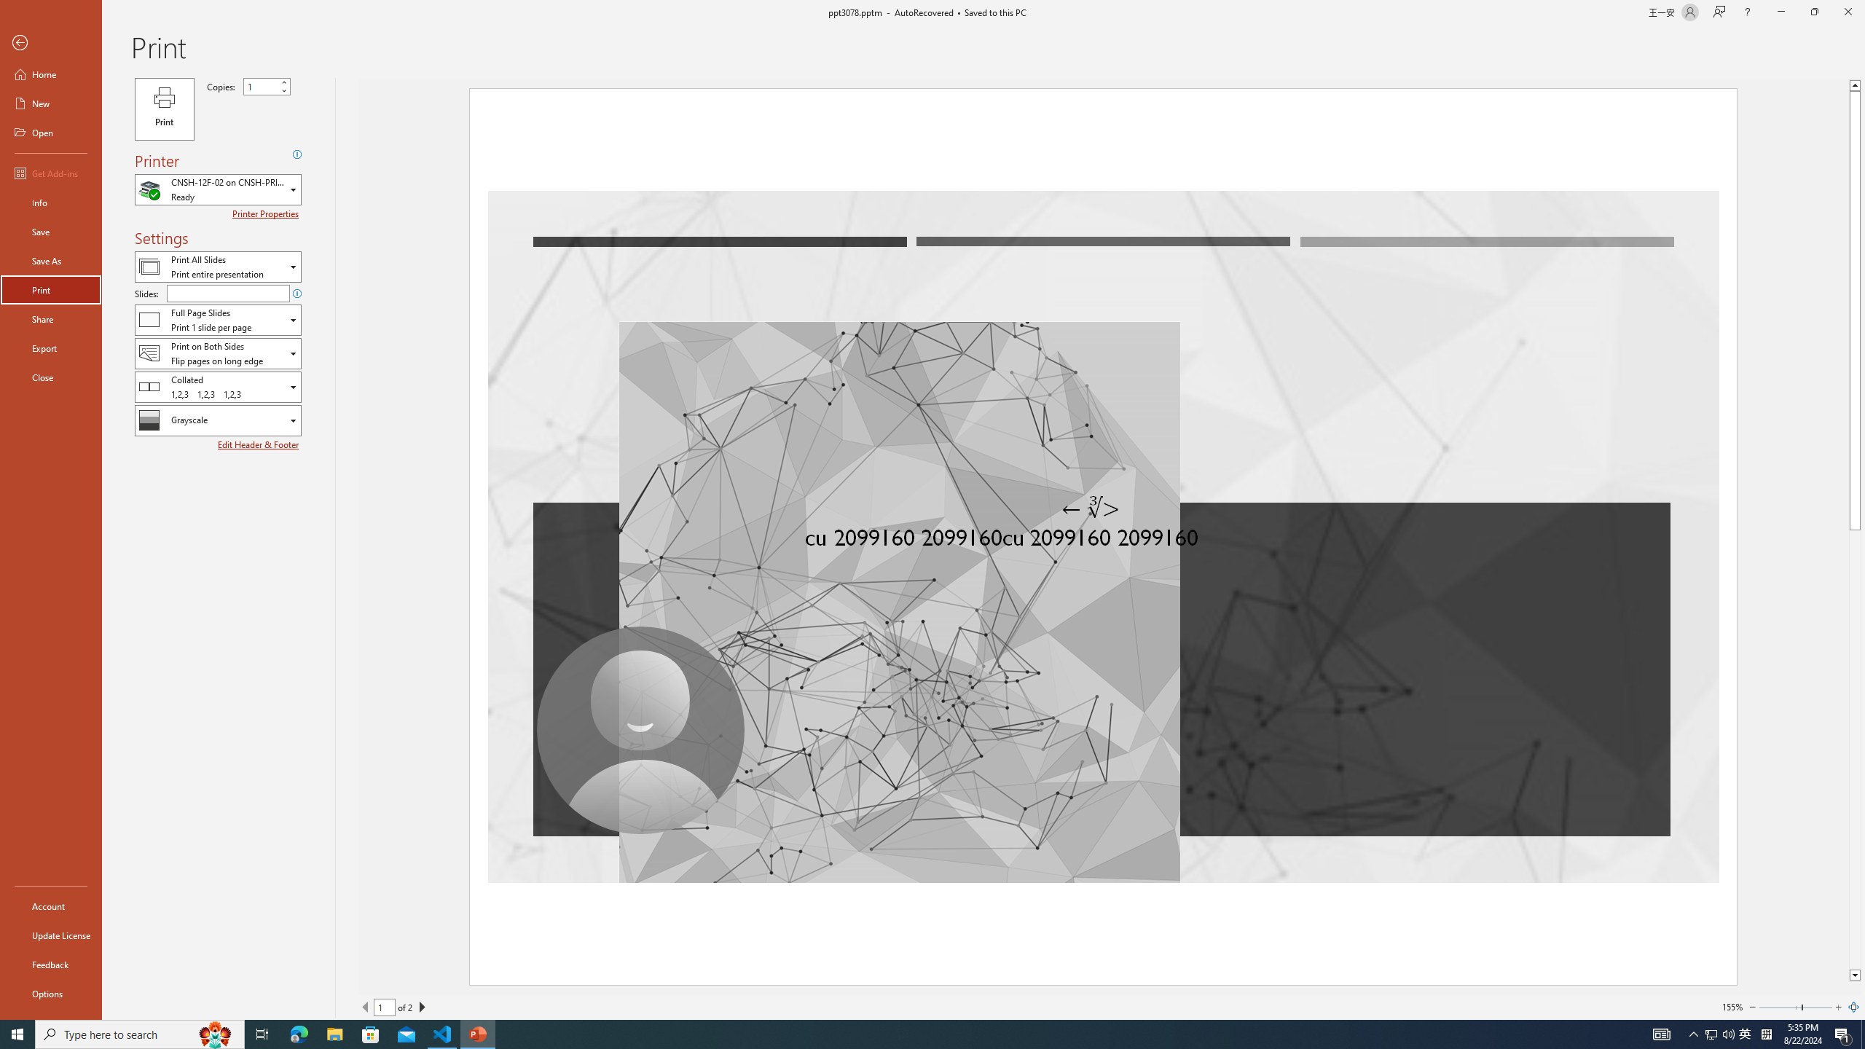 Image resolution: width=1865 pixels, height=1049 pixels. Describe the element at coordinates (228, 293) in the screenshot. I see `Slides` at that location.